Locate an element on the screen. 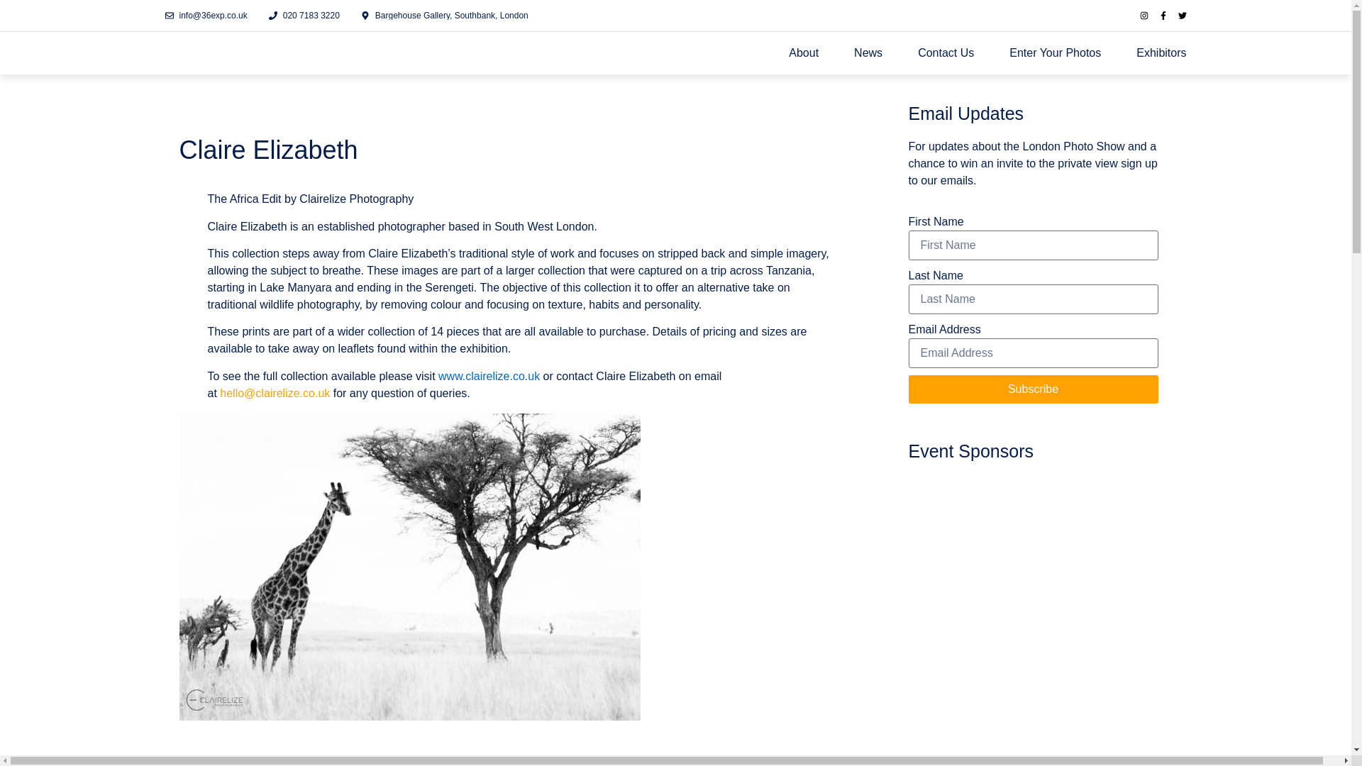  News is located at coordinates (868, 60).